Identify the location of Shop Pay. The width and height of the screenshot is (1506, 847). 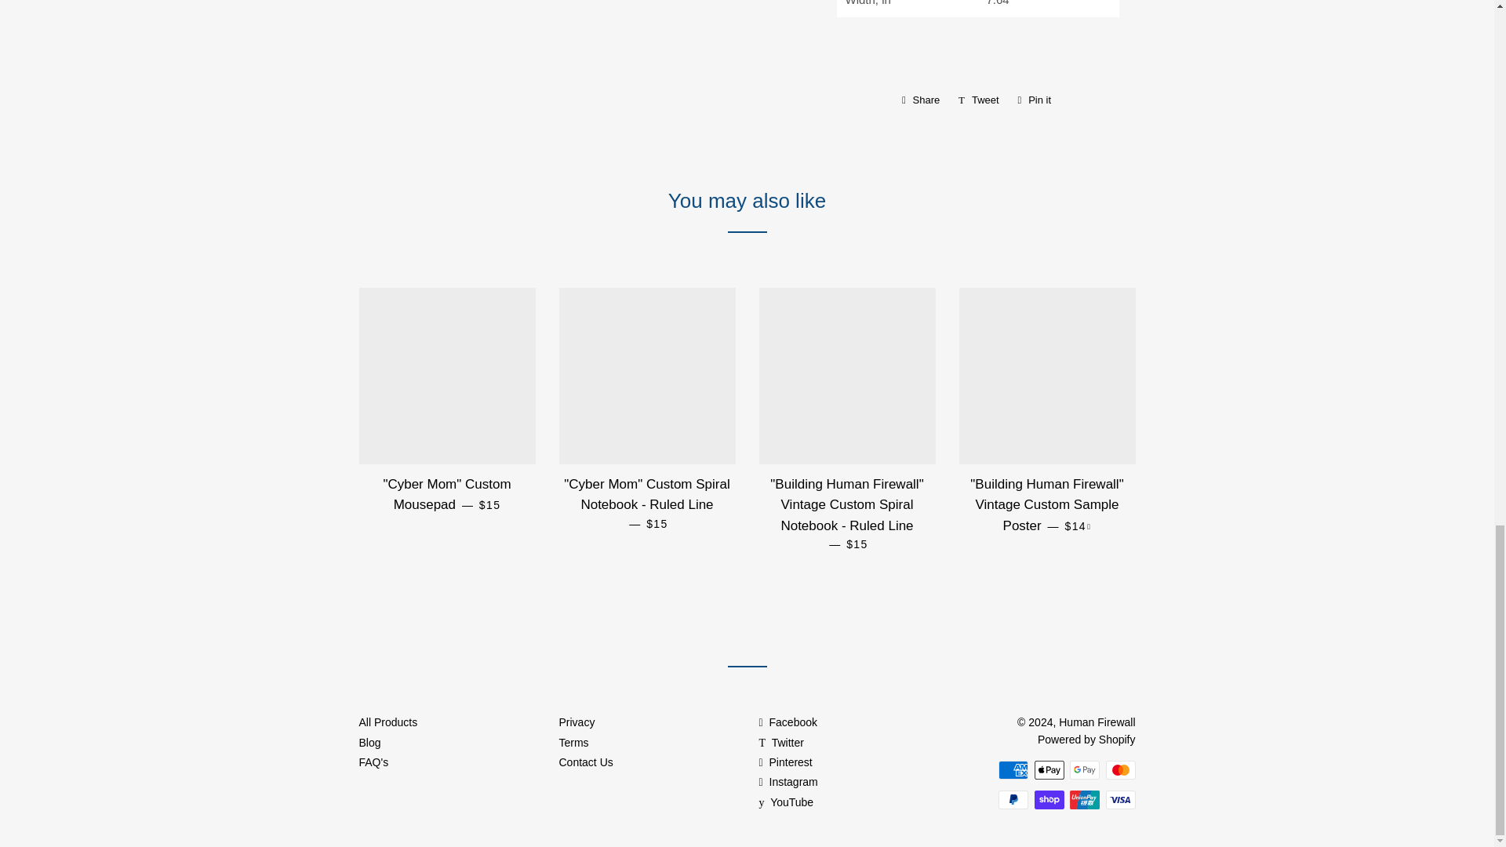
(1048, 800).